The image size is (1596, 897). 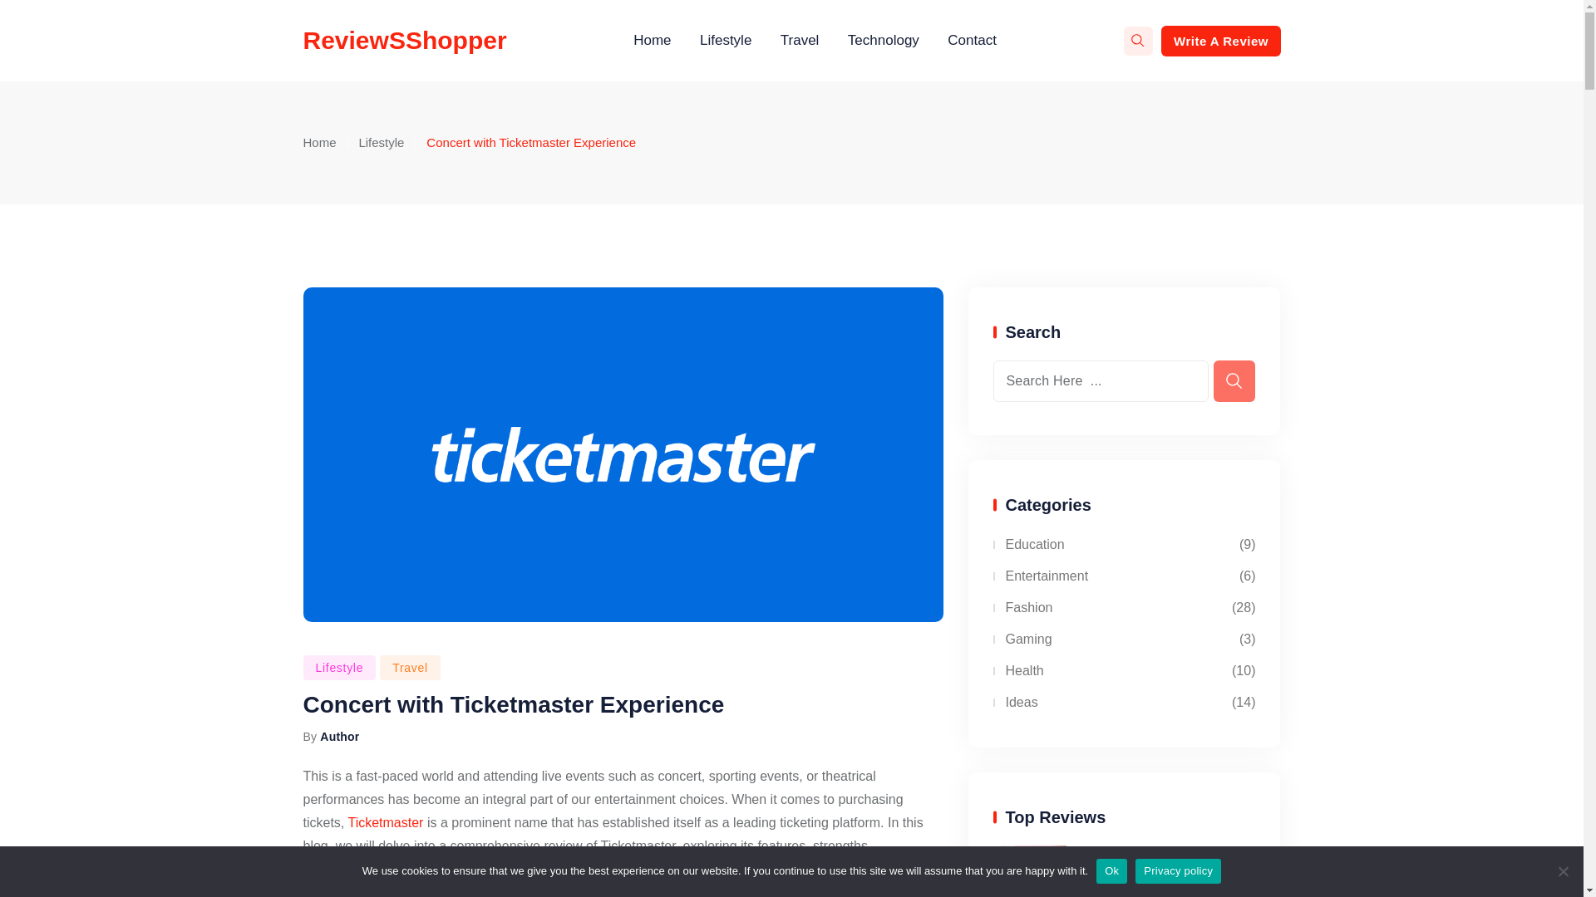 What do you see at coordinates (1219, 40) in the screenshot?
I see `Write A Review` at bounding box center [1219, 40].